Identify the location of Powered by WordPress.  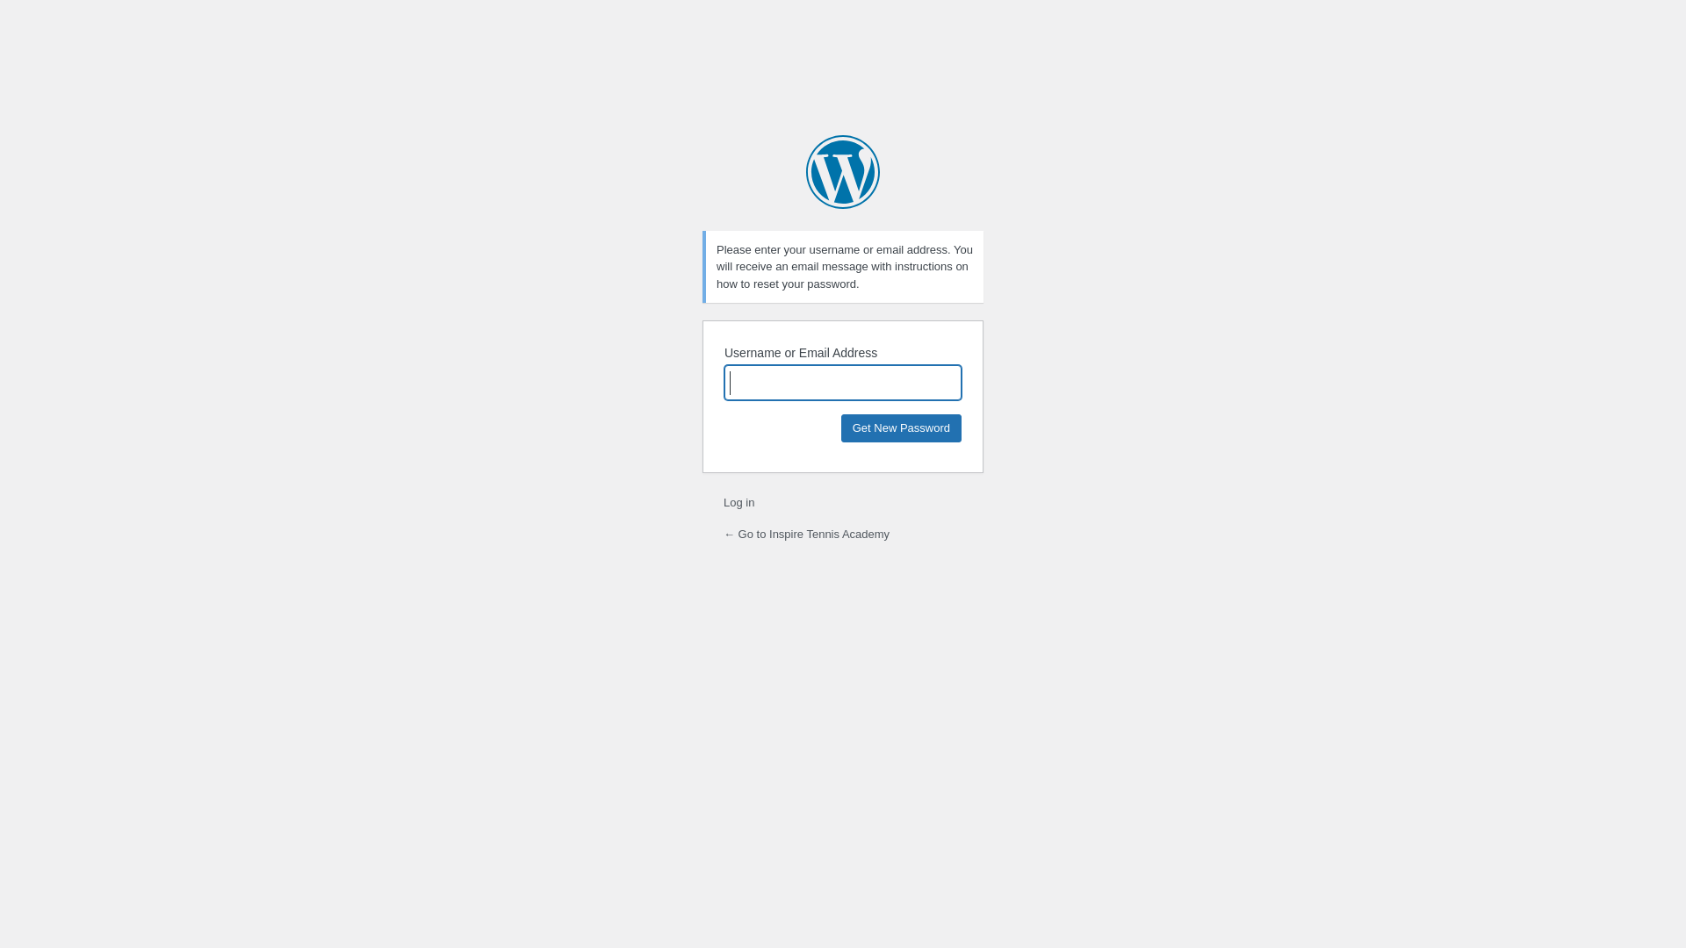
(843, 172).